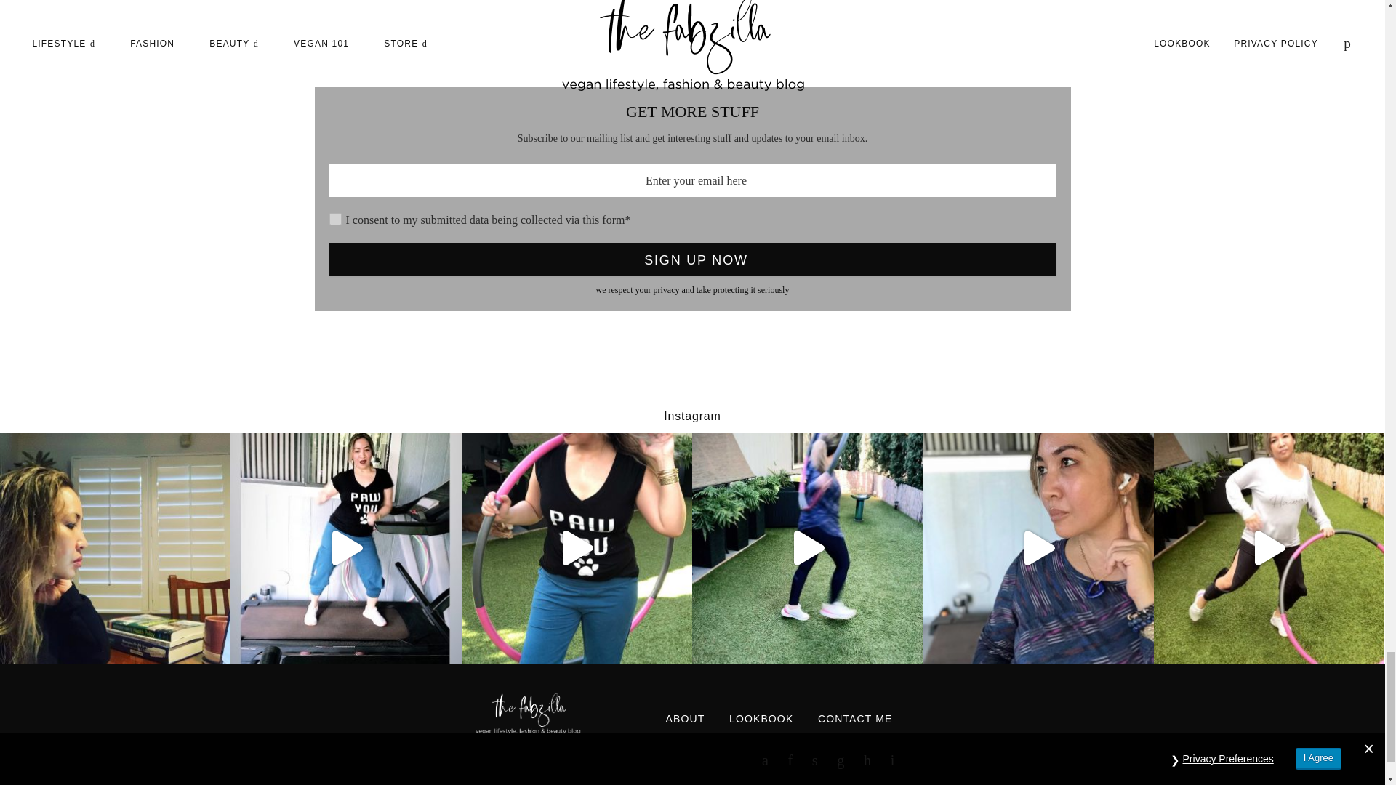 This screenshot has width=1396, height=785. What do you see at coordinates (691, 259) in the screenshot?
I see `Sign Up Now` at bounding box center [691, 259].